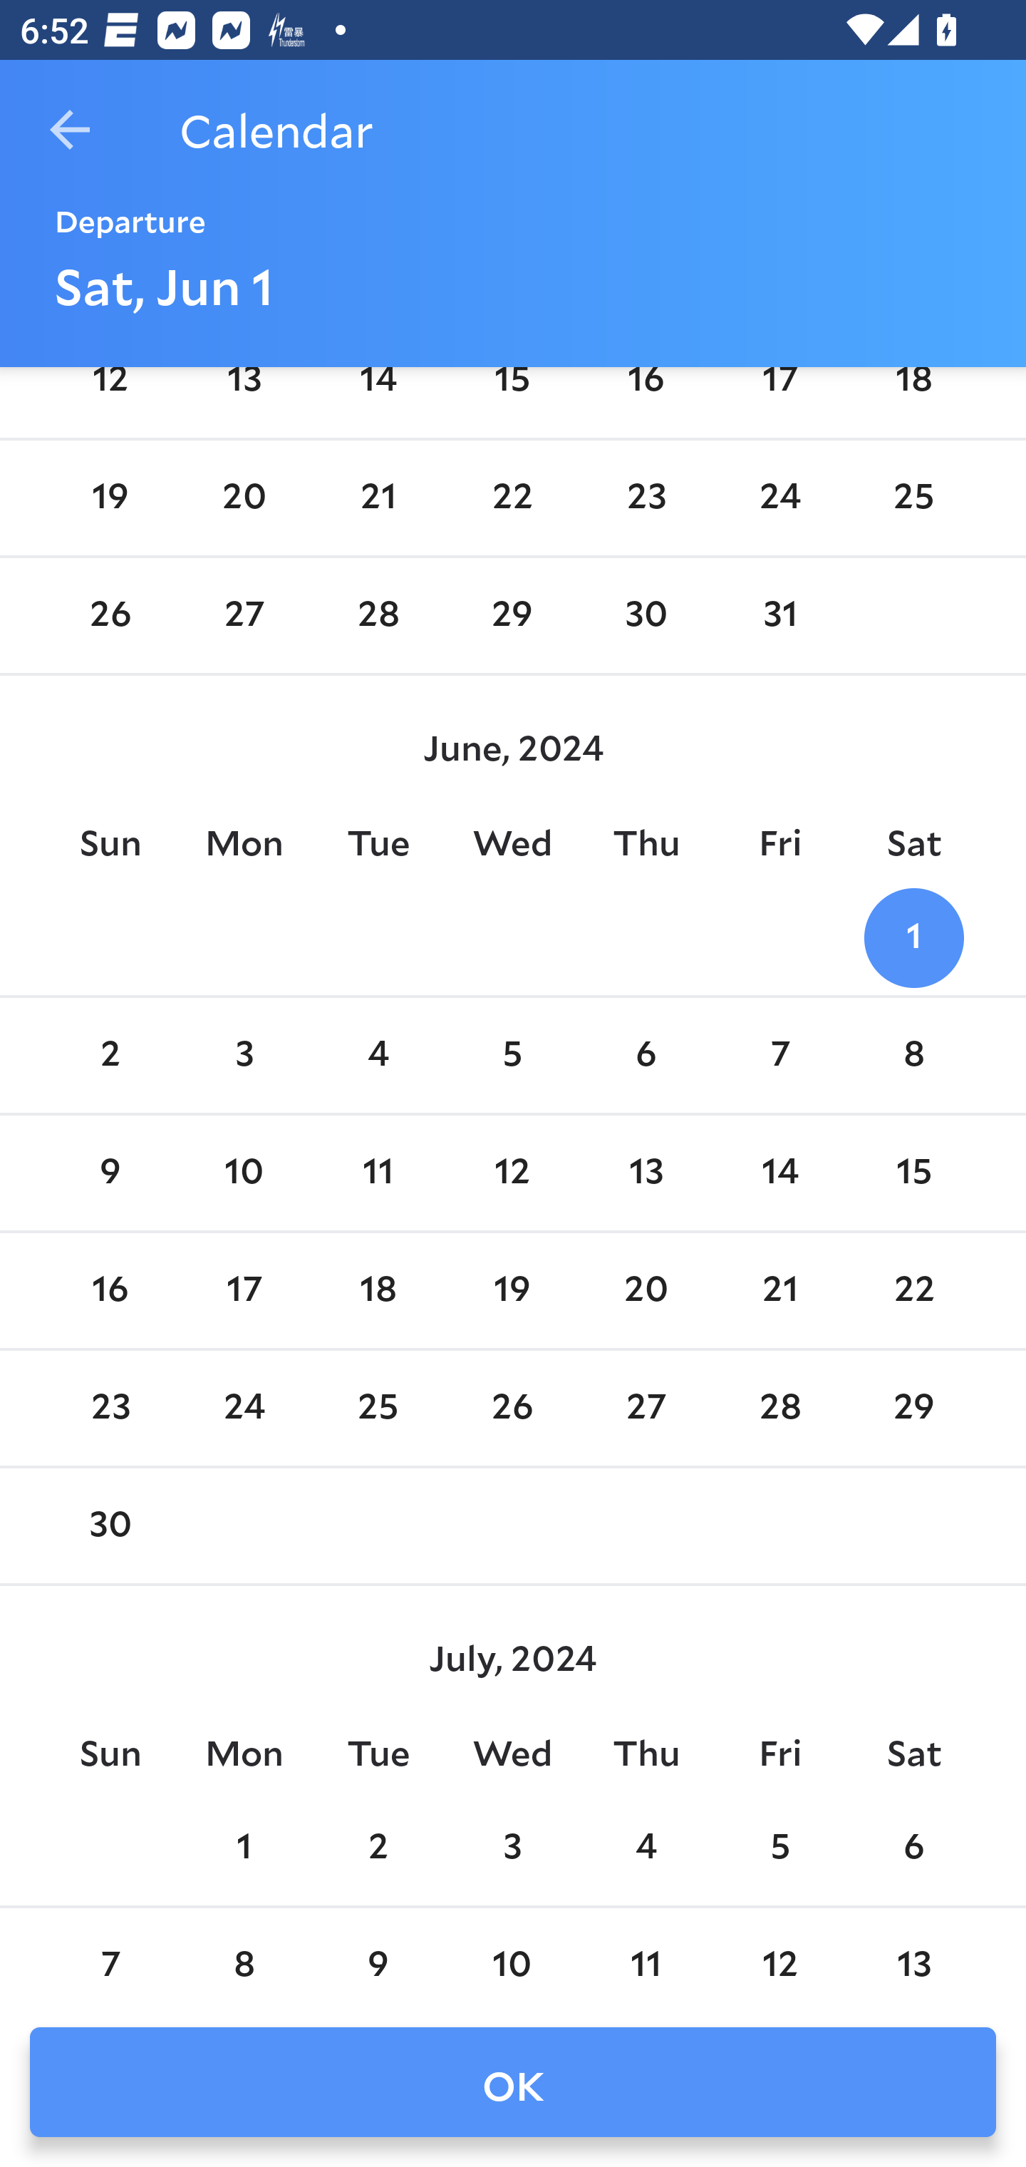 The image size is (1026, 2167). What do you see at coordinates (512, 398) in the screenshot?
I see `15` at bounding box center [512, 398].